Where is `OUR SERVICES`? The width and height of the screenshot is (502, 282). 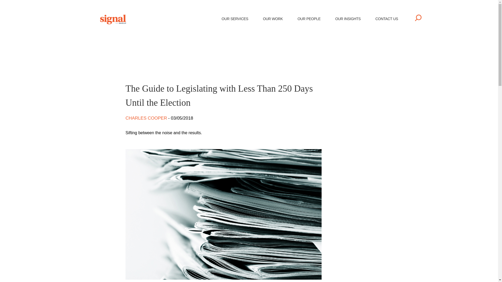
OUR SERVICES is located at coordinates (235, 19).